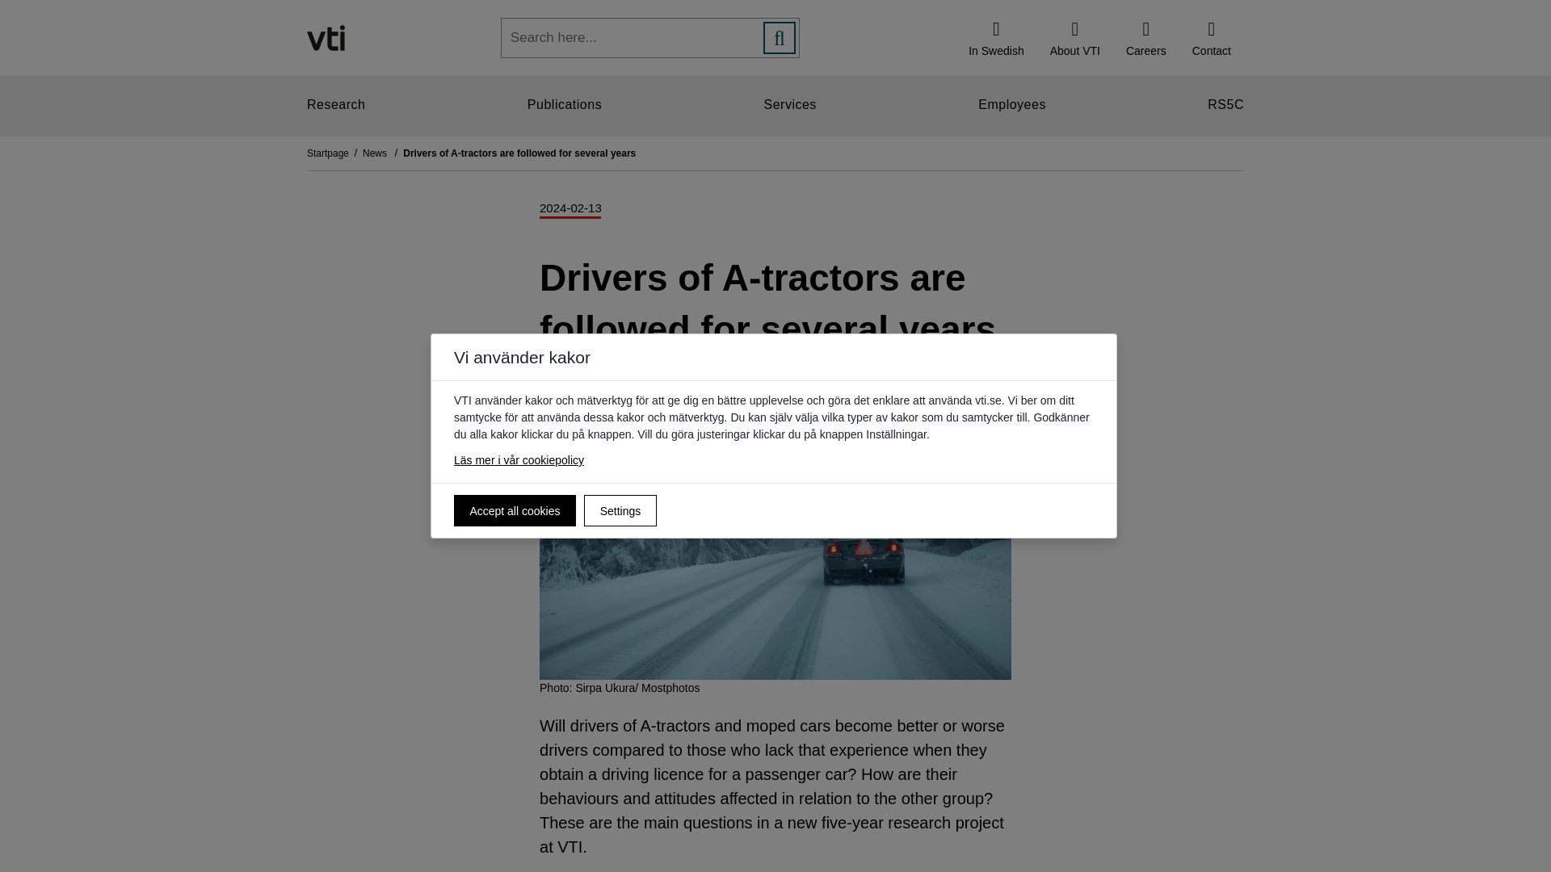 The height and width of the screenshot is (872, 1551). I want to click on Research, so click(336, 105).